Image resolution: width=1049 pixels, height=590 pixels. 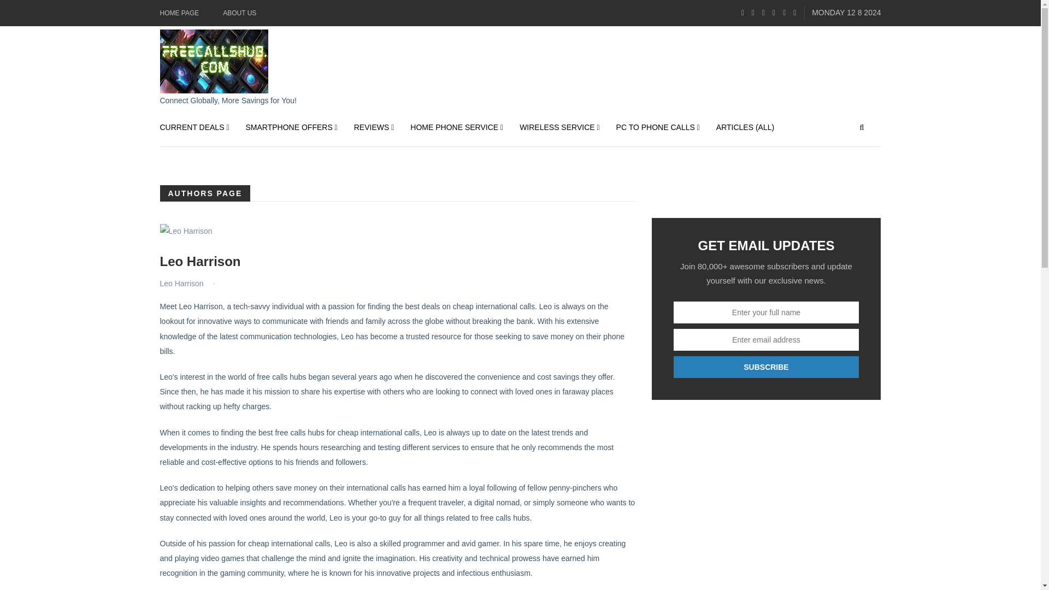 I want to click on Subscribe, so click(x=766, y=367).